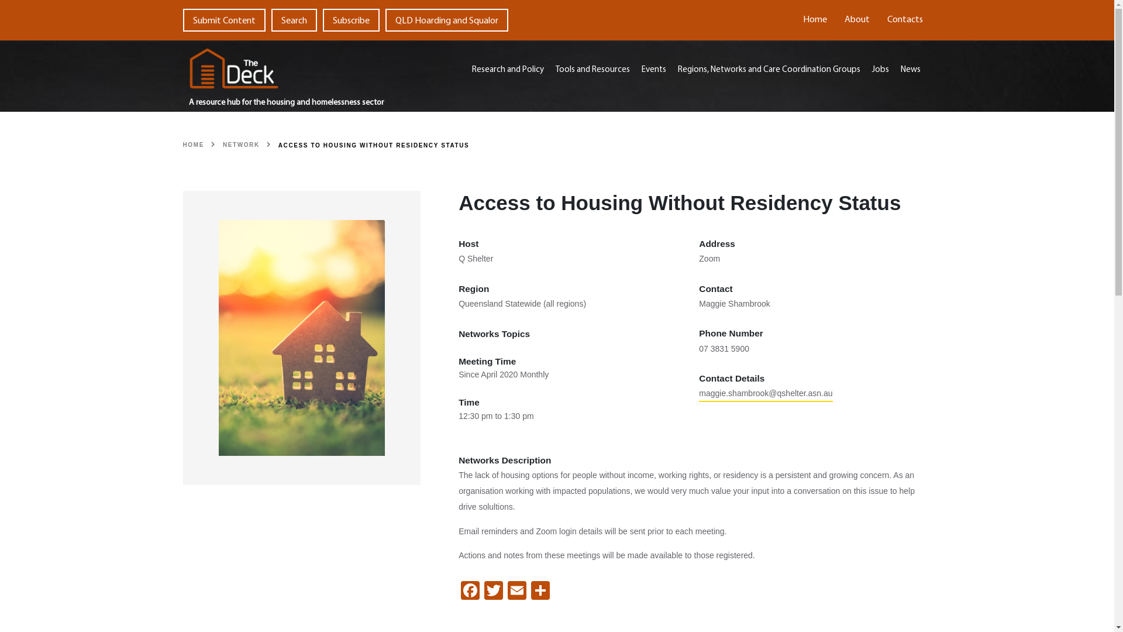 The width and height of the screenshot is (1123, 632). Describe the element at coordinates (856, 20) in the screenshot. I see `About` at that location.